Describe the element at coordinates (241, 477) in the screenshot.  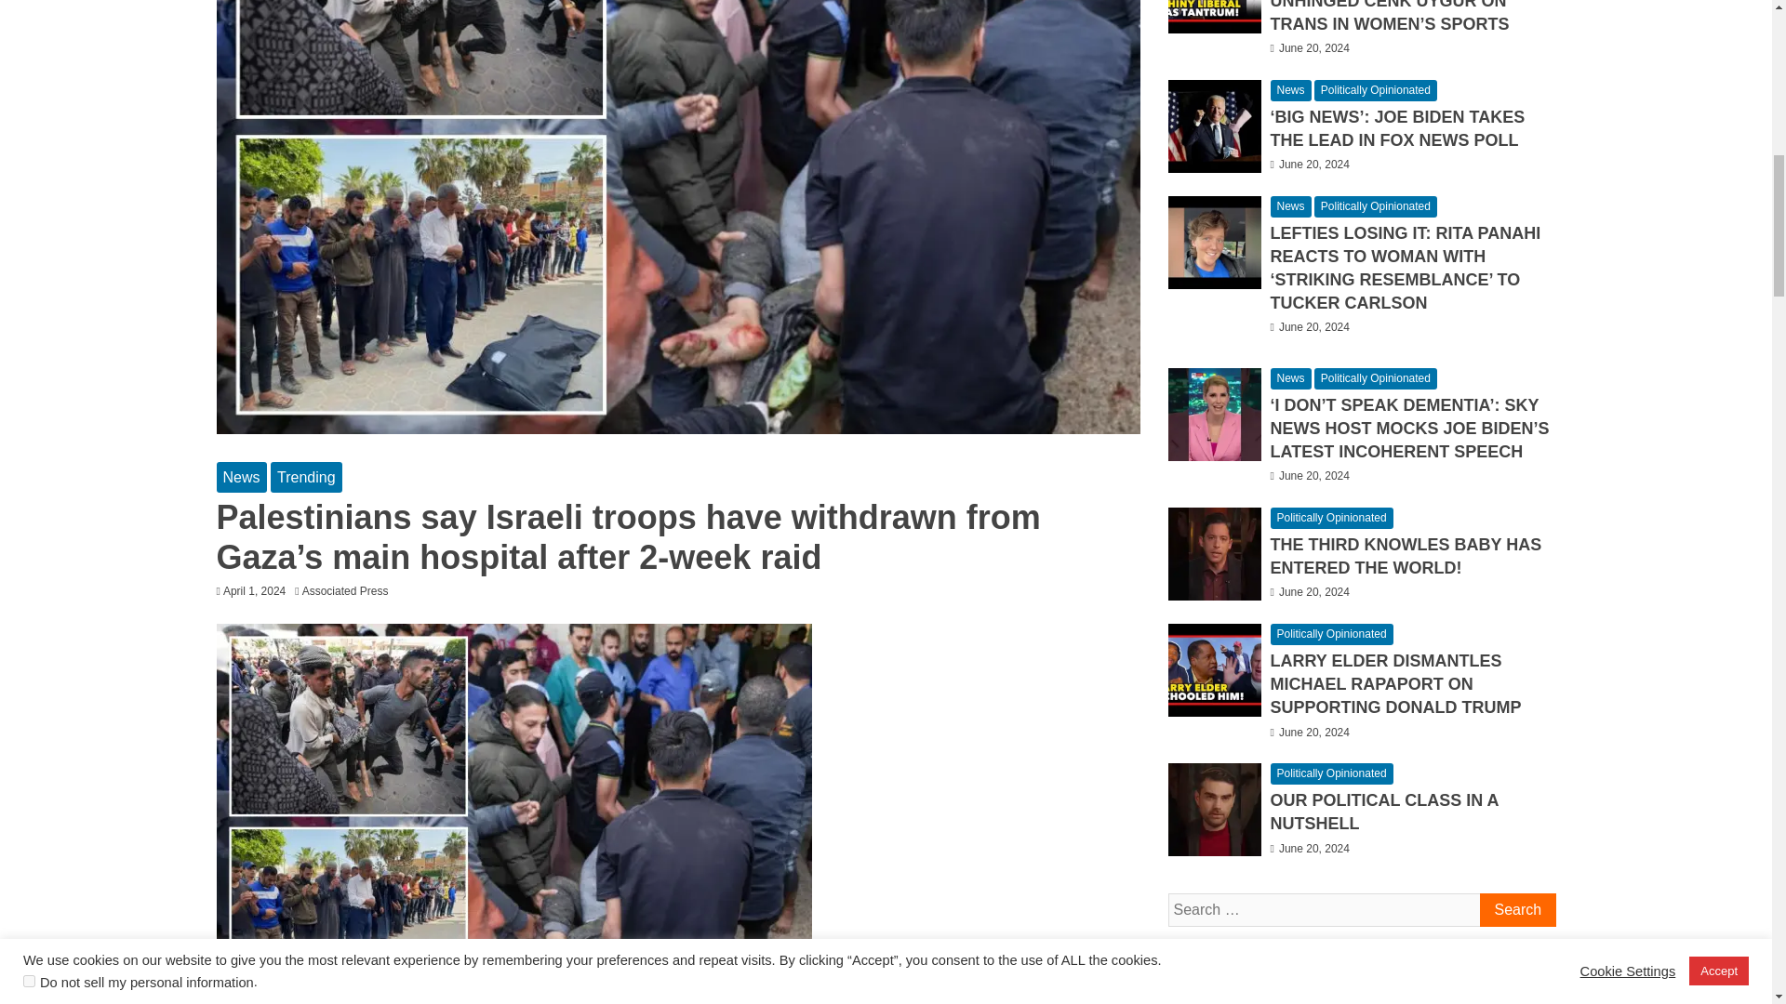
I see `News` at that location.